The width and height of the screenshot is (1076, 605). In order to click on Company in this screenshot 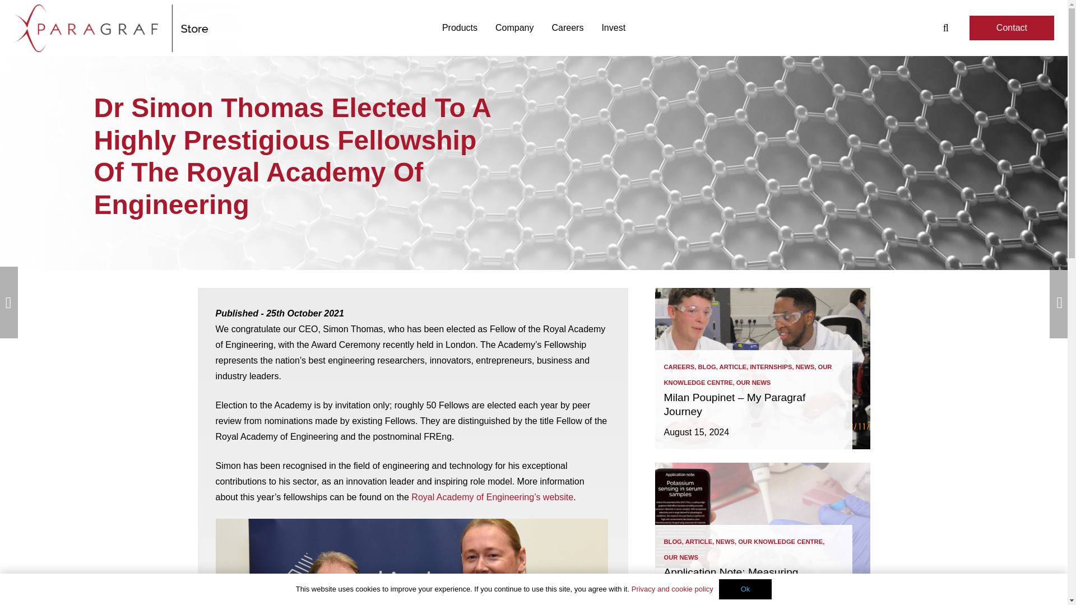, I will do `click(514, 27)`.